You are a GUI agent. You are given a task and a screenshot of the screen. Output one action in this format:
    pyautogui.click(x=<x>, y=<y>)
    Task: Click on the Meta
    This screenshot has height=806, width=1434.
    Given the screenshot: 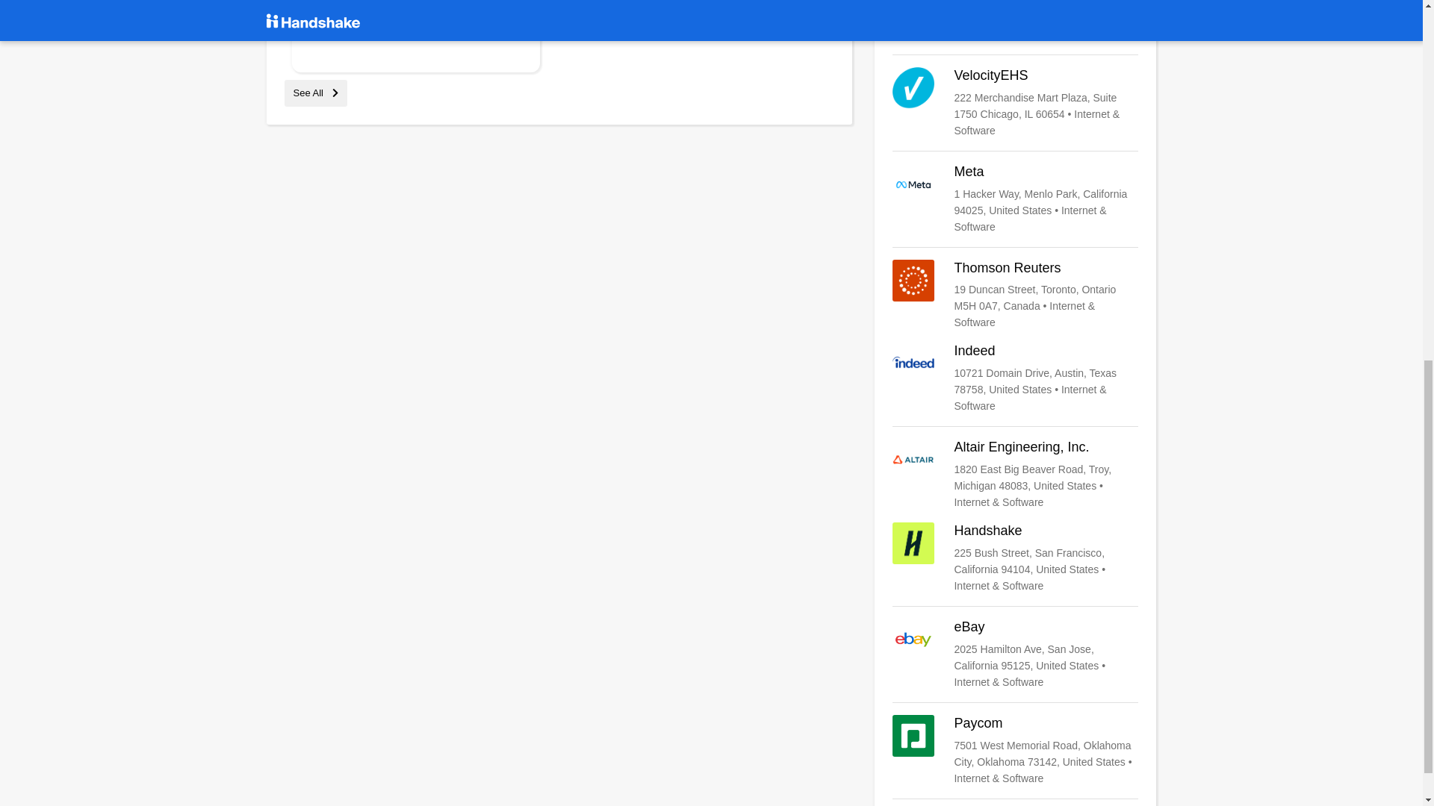 What is the action you would take?
    pyautogui.click(x=1015, y=199)
    